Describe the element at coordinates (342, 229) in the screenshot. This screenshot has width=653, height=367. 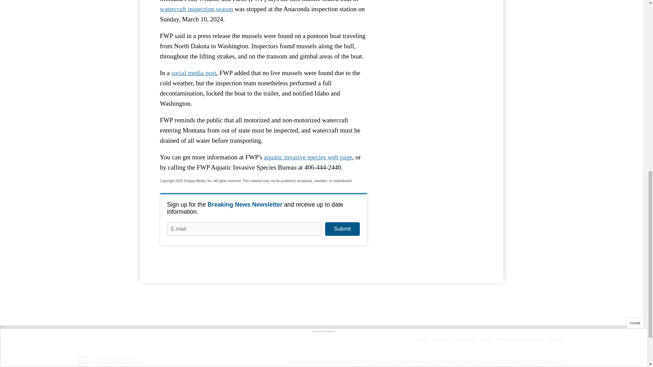
I see `Submit` at that location.